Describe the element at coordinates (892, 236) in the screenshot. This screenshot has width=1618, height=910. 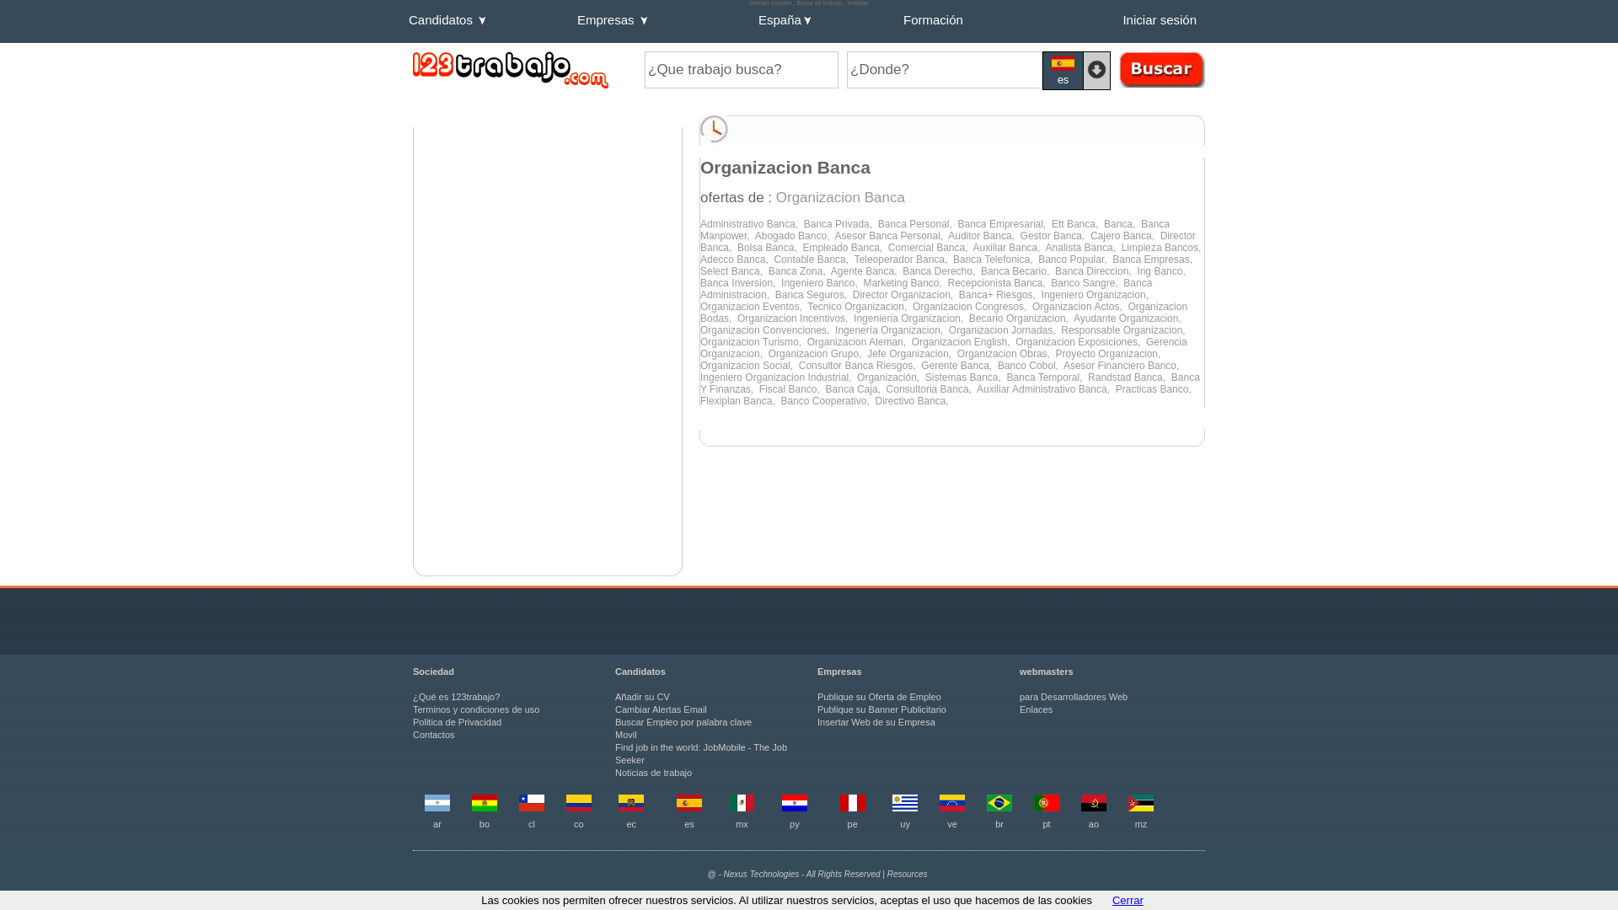
I see `Asesor Banca Personal, ` at that location.